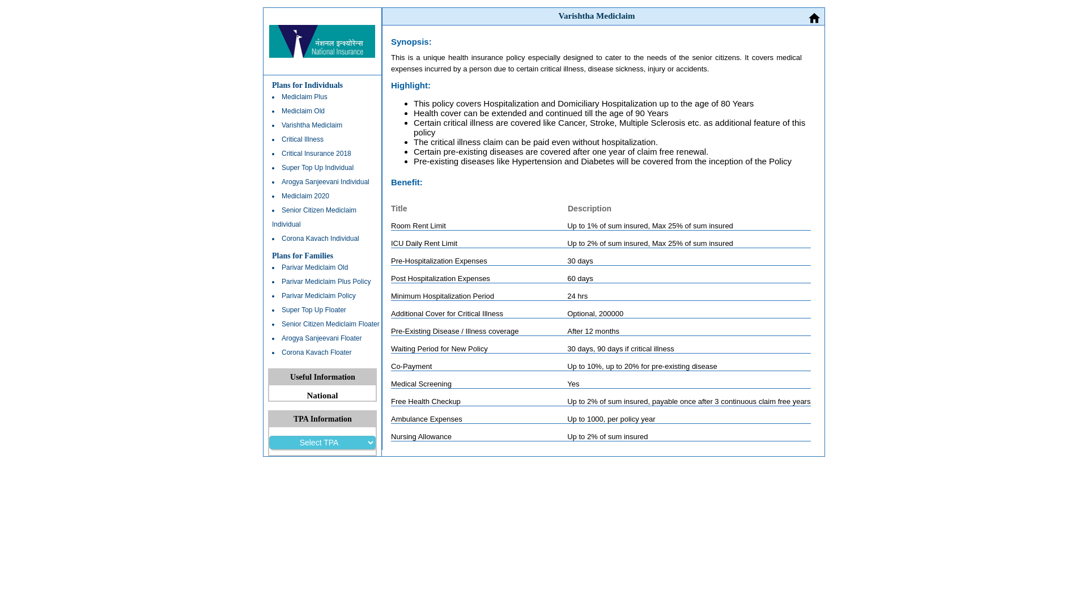  What do you see at coordinates (322, 139) in the screenshot?
I see `Critical Illness` at bounding box center [322, 139].